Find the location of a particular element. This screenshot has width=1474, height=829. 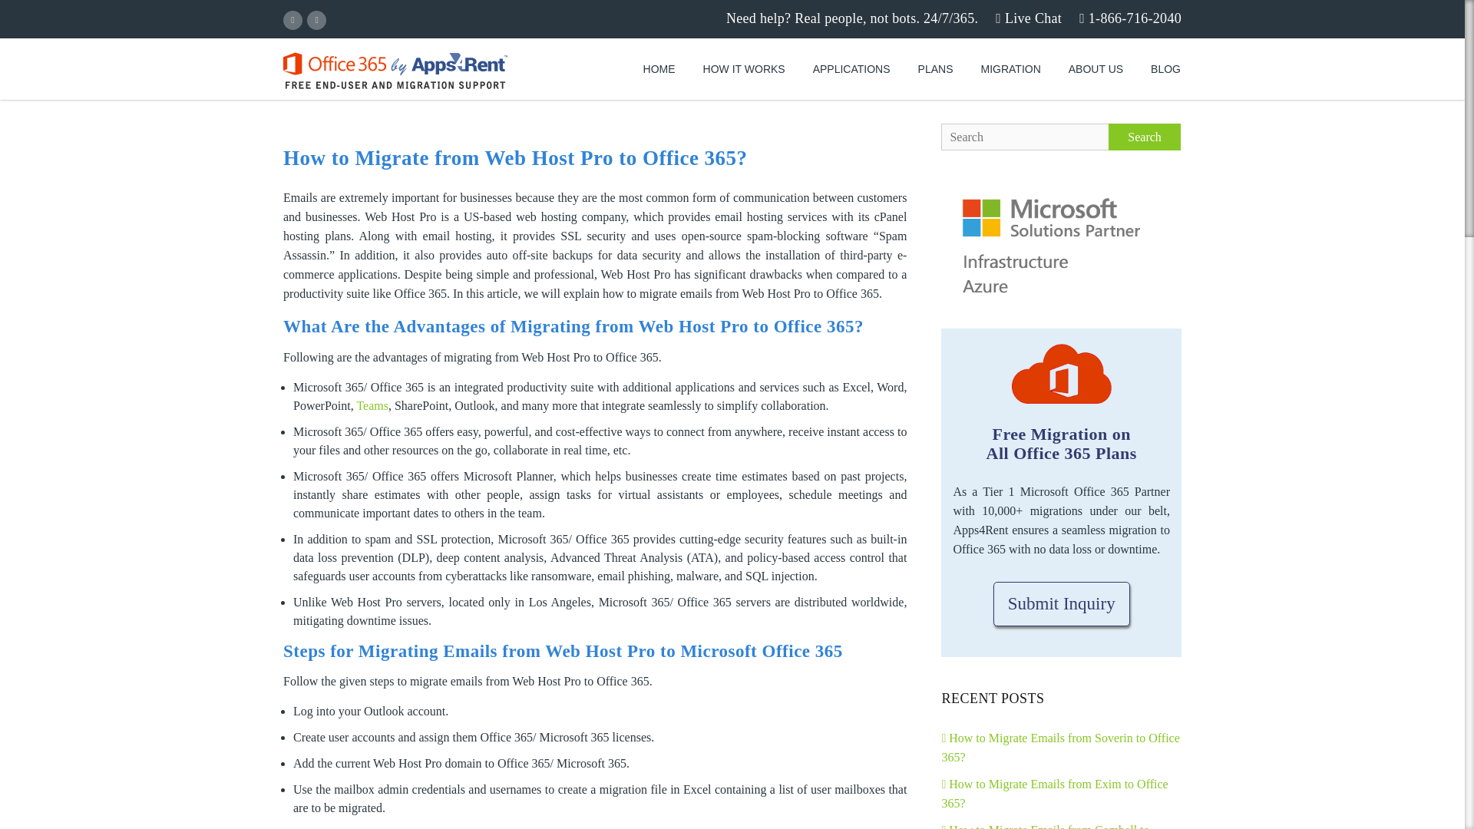

Live Chat is located at coordinates (1029, 17).